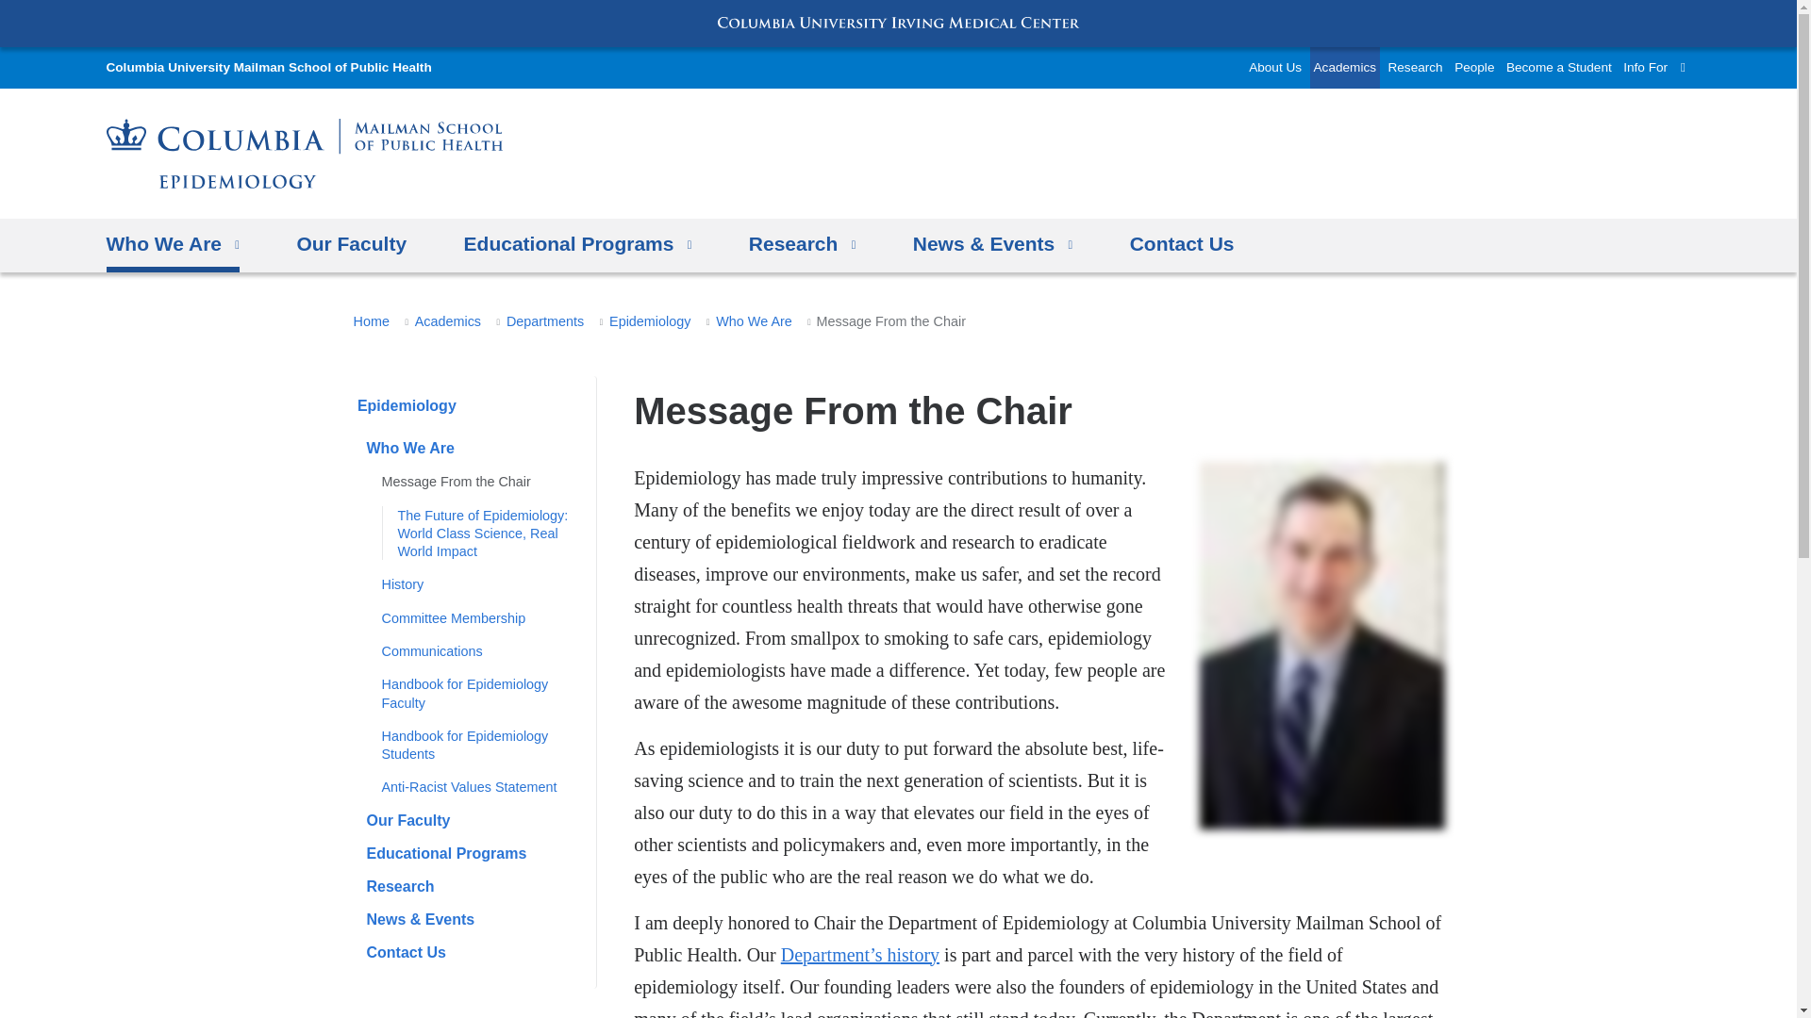  Describe the element at coordinates (1645, 67) in the screenshot. I see `Info For` at that location.